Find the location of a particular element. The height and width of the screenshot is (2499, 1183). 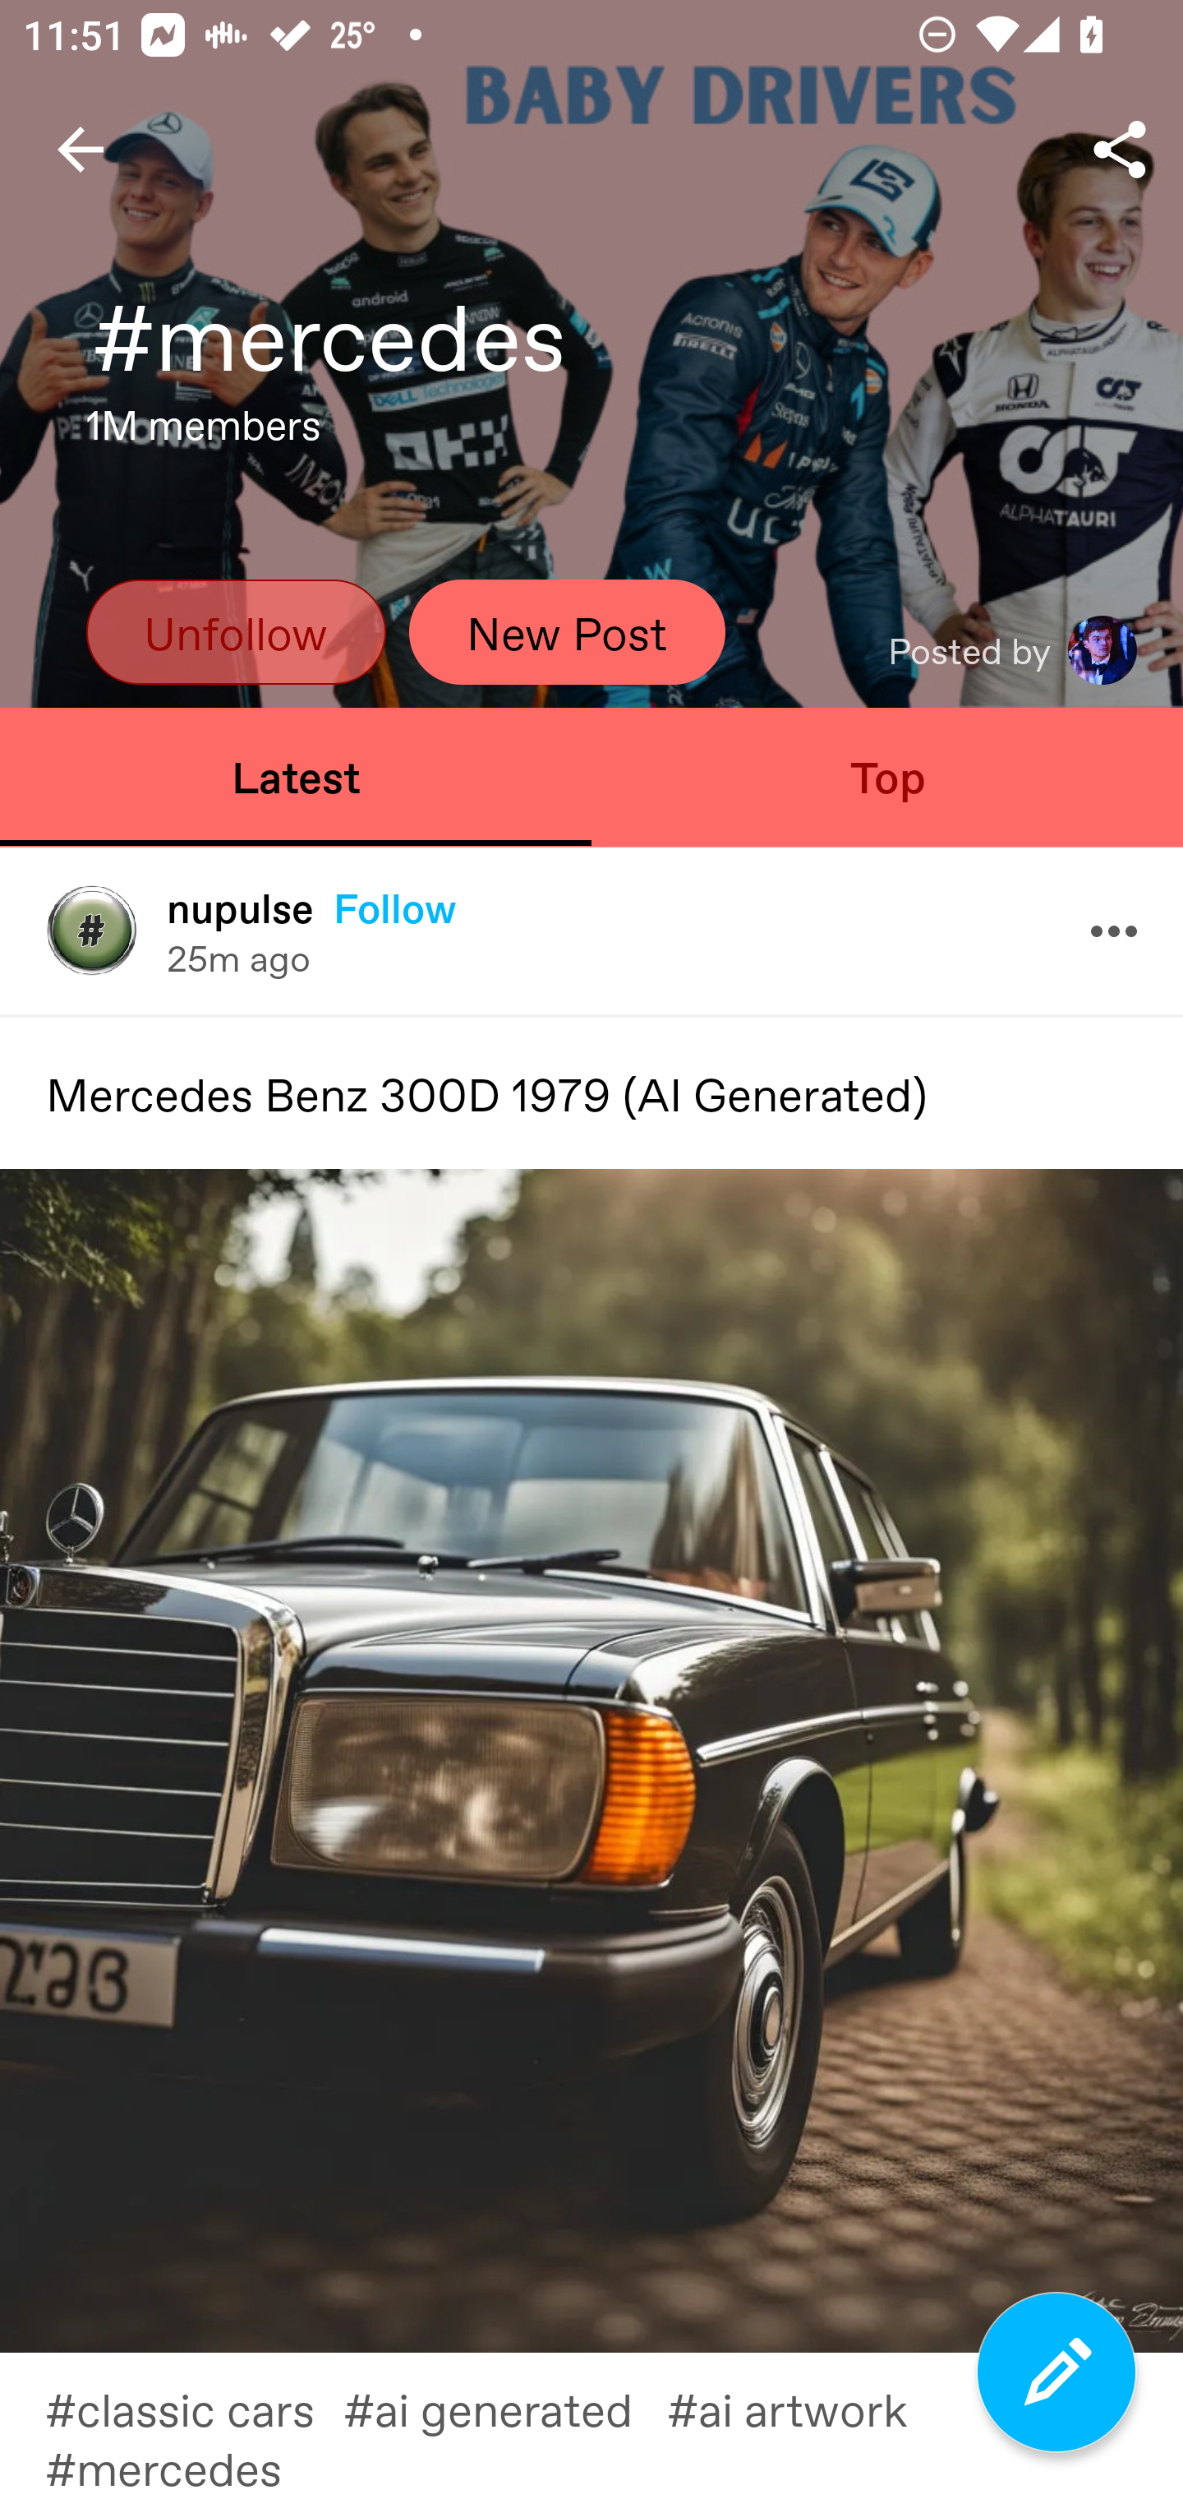

1M members is located at coordinates (204, 434).